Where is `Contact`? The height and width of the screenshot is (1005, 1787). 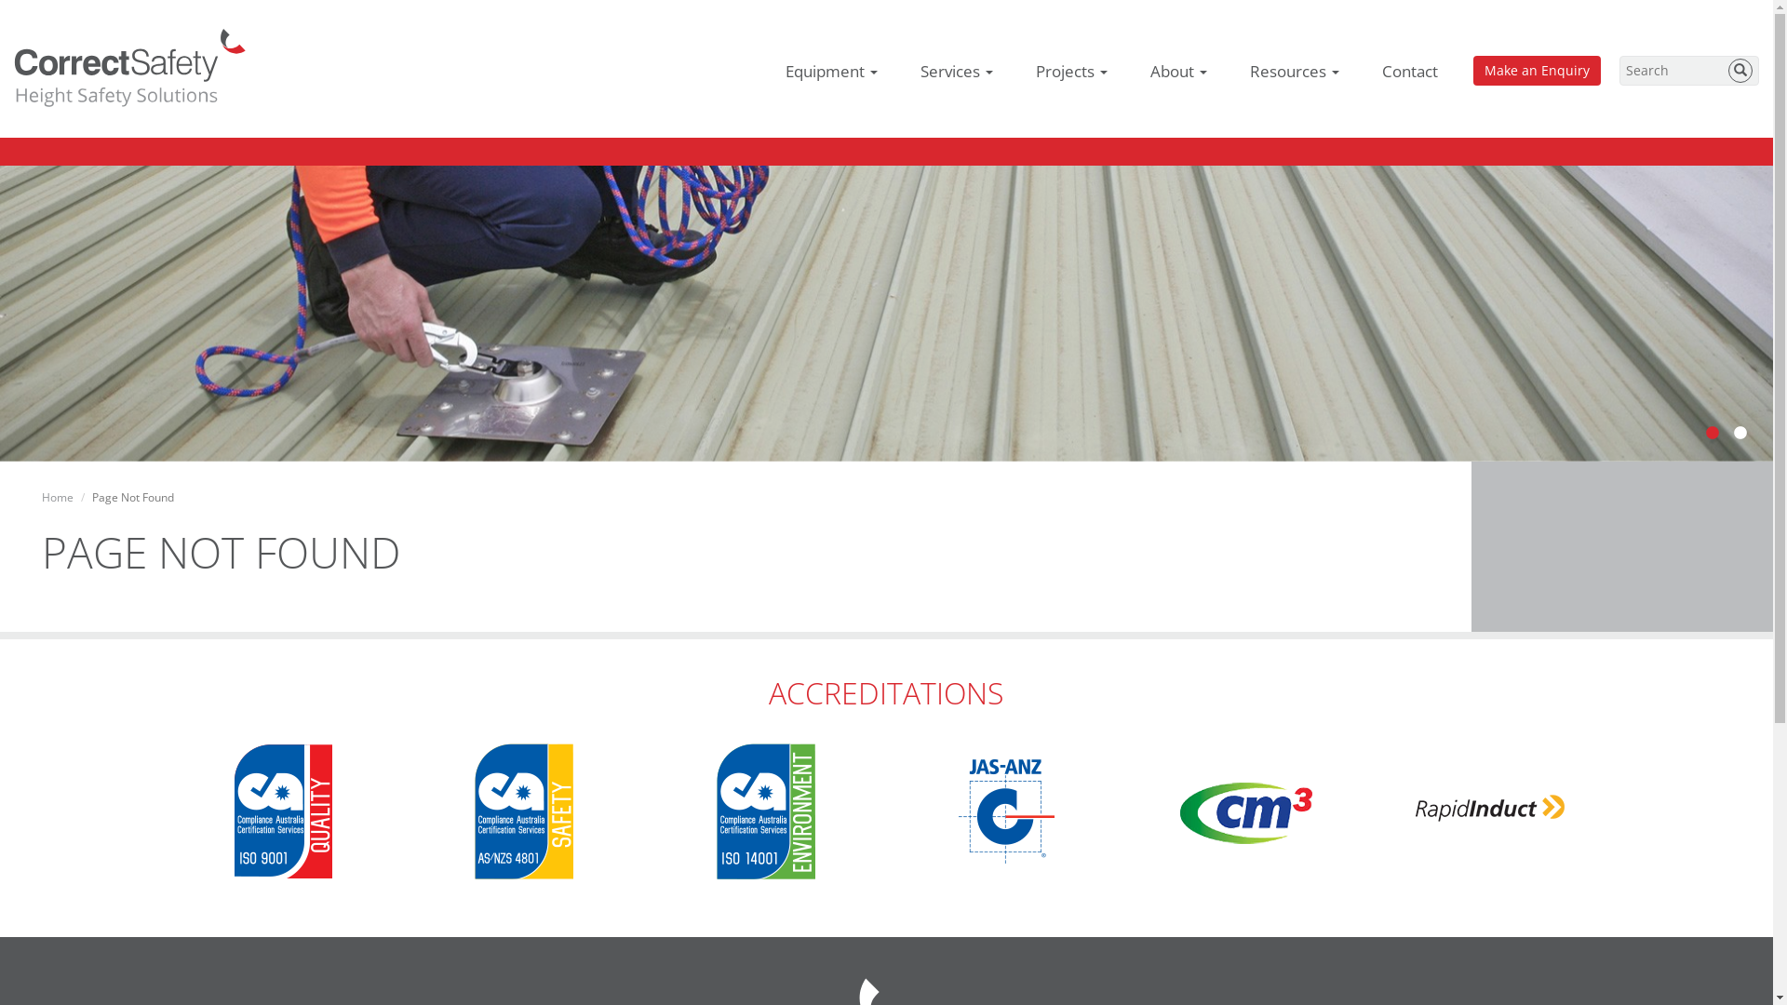
Contact is located at coordinates (1410, 72).